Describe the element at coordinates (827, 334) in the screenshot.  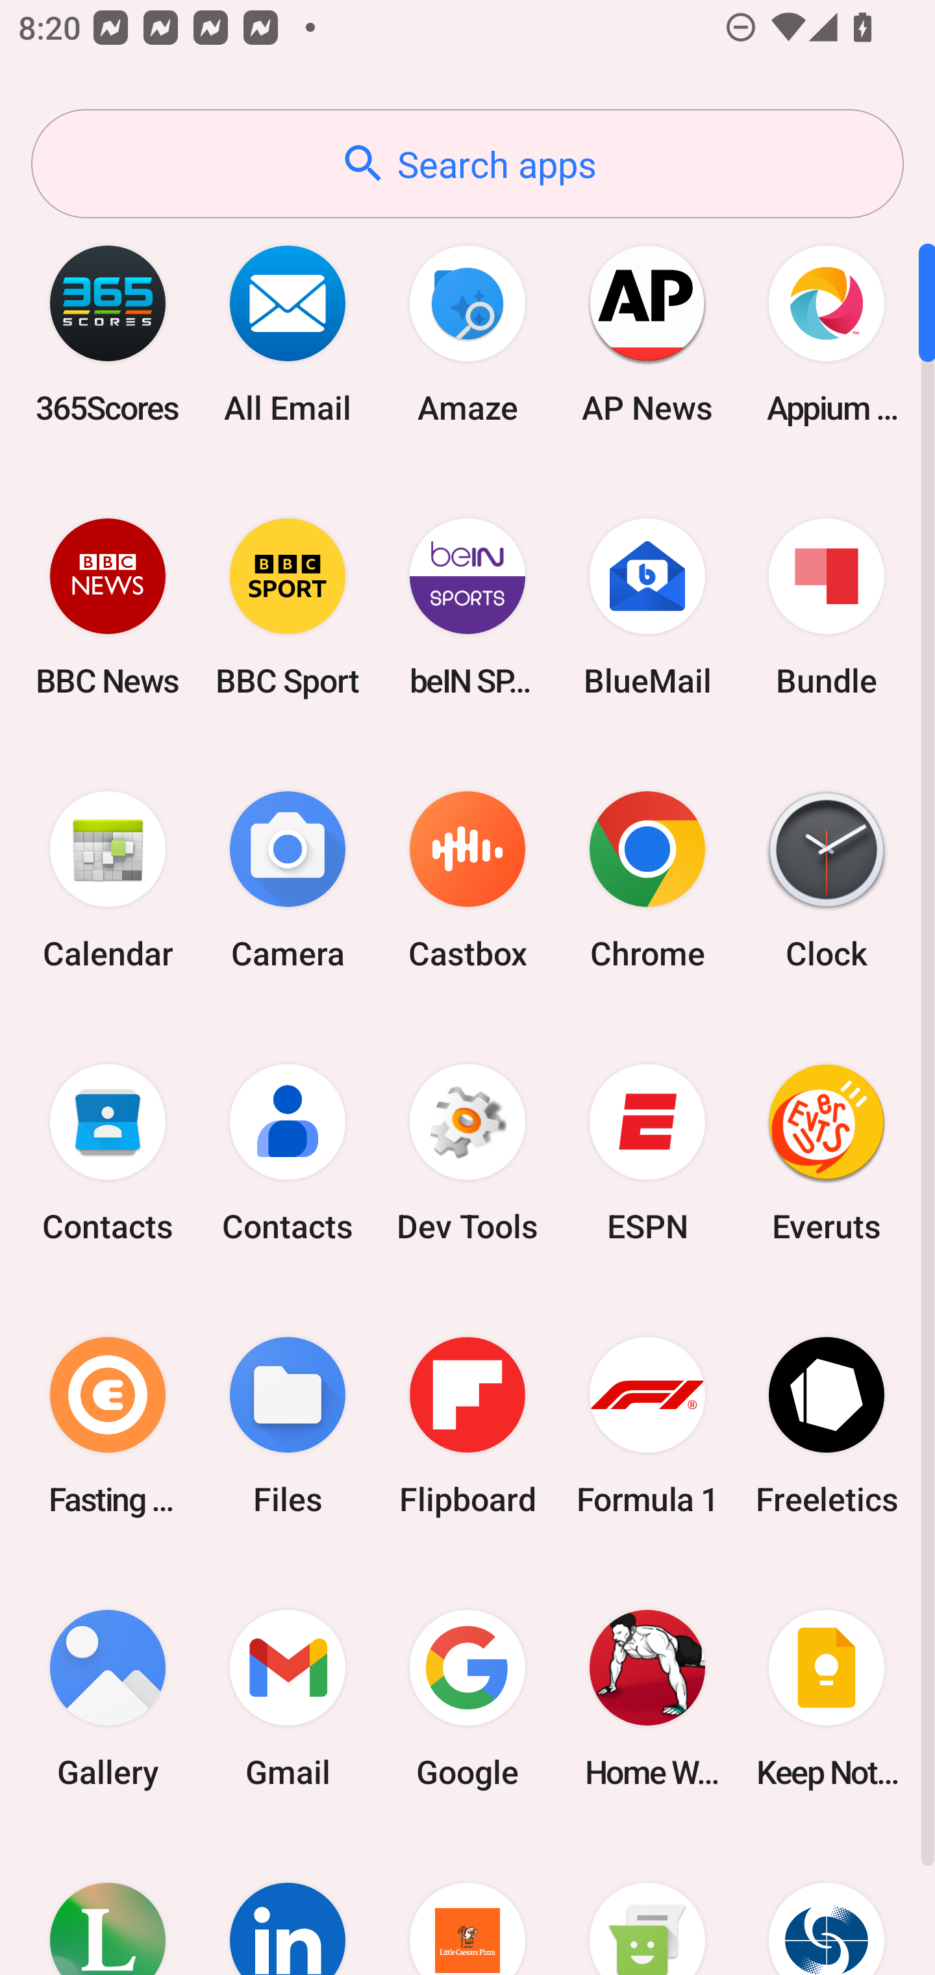
I see `Appium Settings` at that location.